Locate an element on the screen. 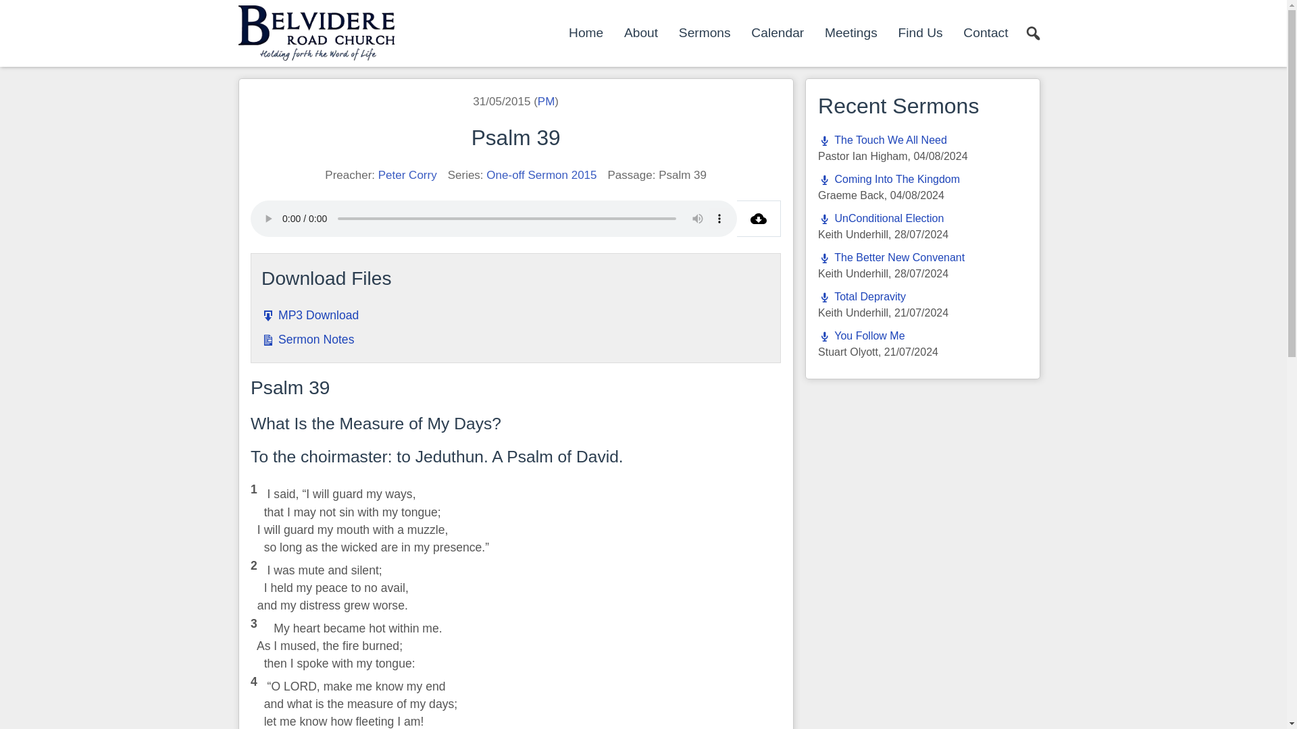 The image size is (1297, 729). Download Audio File is located at coordinates (758, 219).